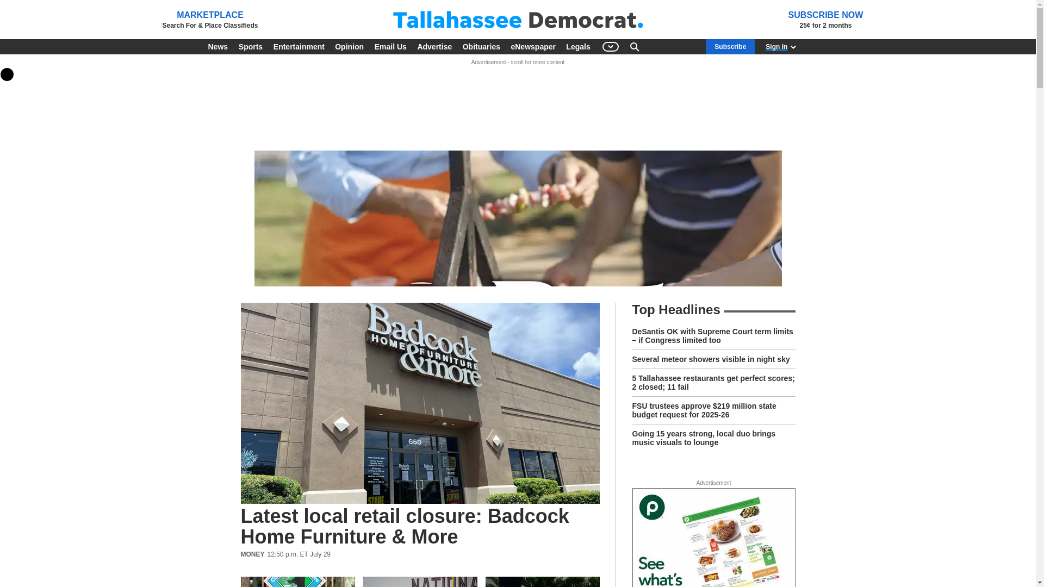 This screenshot has width=1044, height=587. Describe the element at coordinates (390, 47) in the screenshot. I see `Email Us` at that location.